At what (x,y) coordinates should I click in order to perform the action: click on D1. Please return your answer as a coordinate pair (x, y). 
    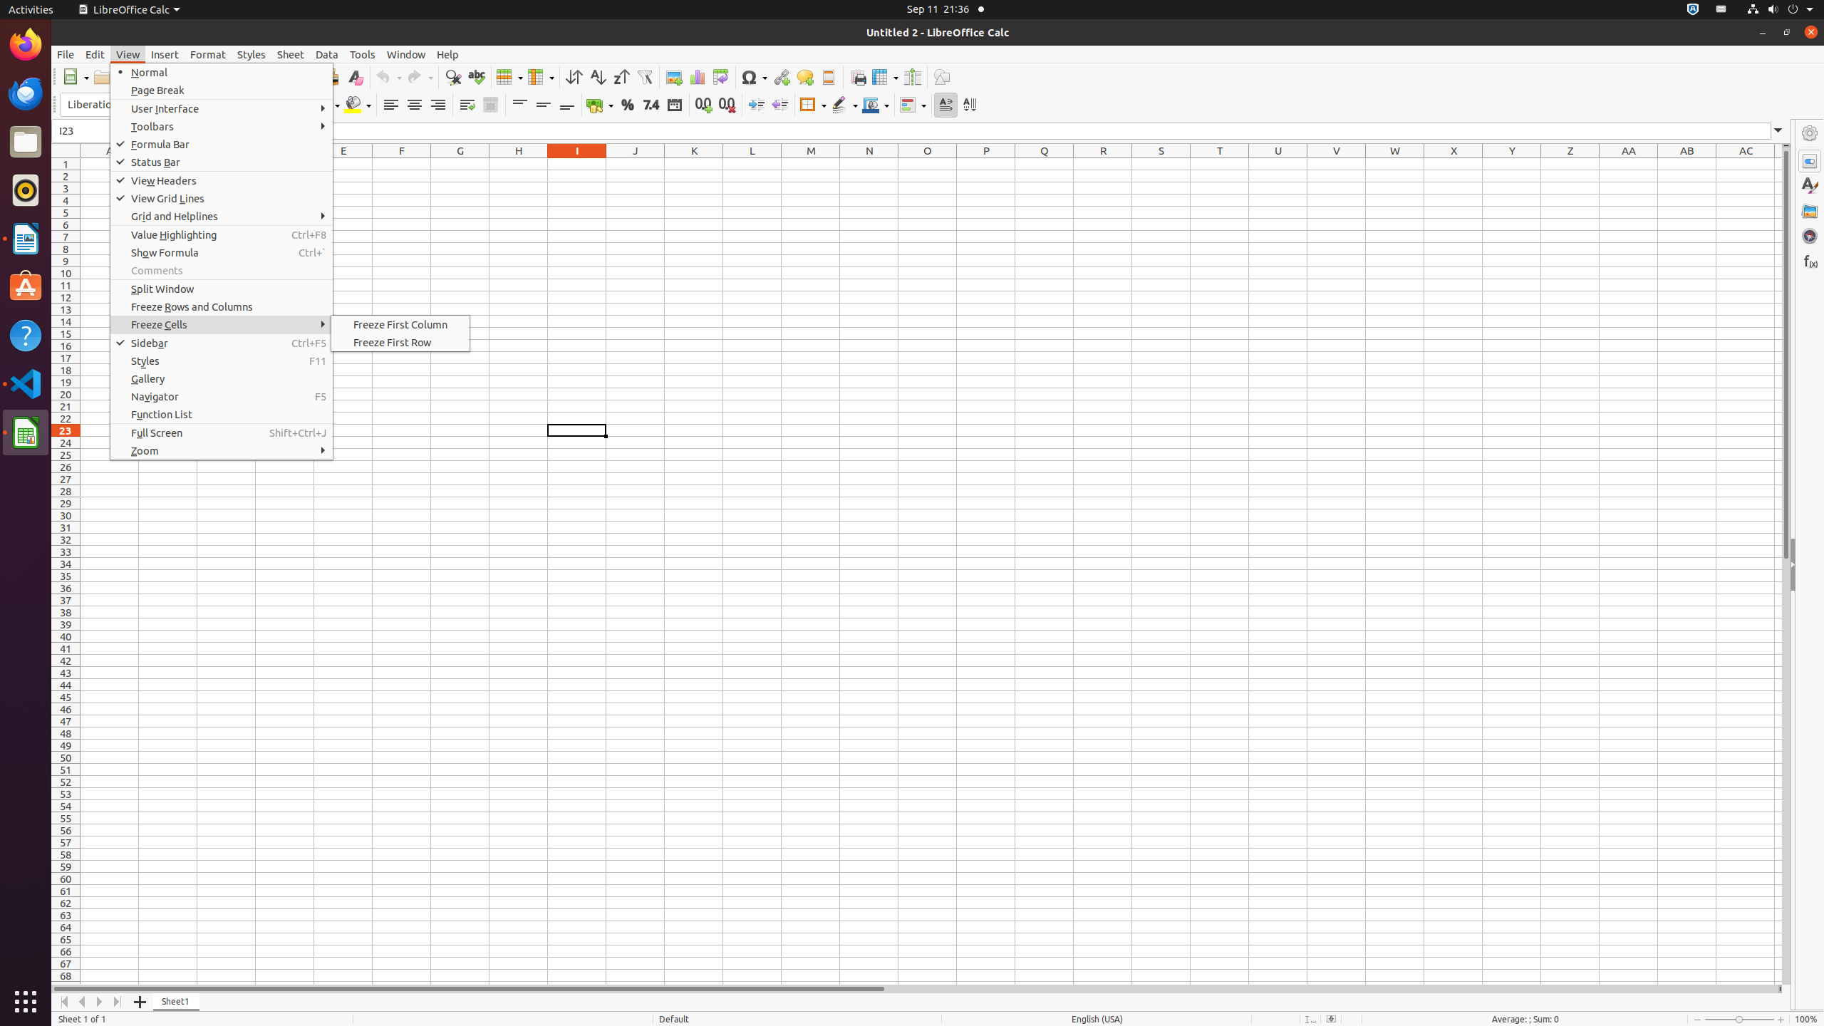
    Looking at the image, I should click on (285, 164).